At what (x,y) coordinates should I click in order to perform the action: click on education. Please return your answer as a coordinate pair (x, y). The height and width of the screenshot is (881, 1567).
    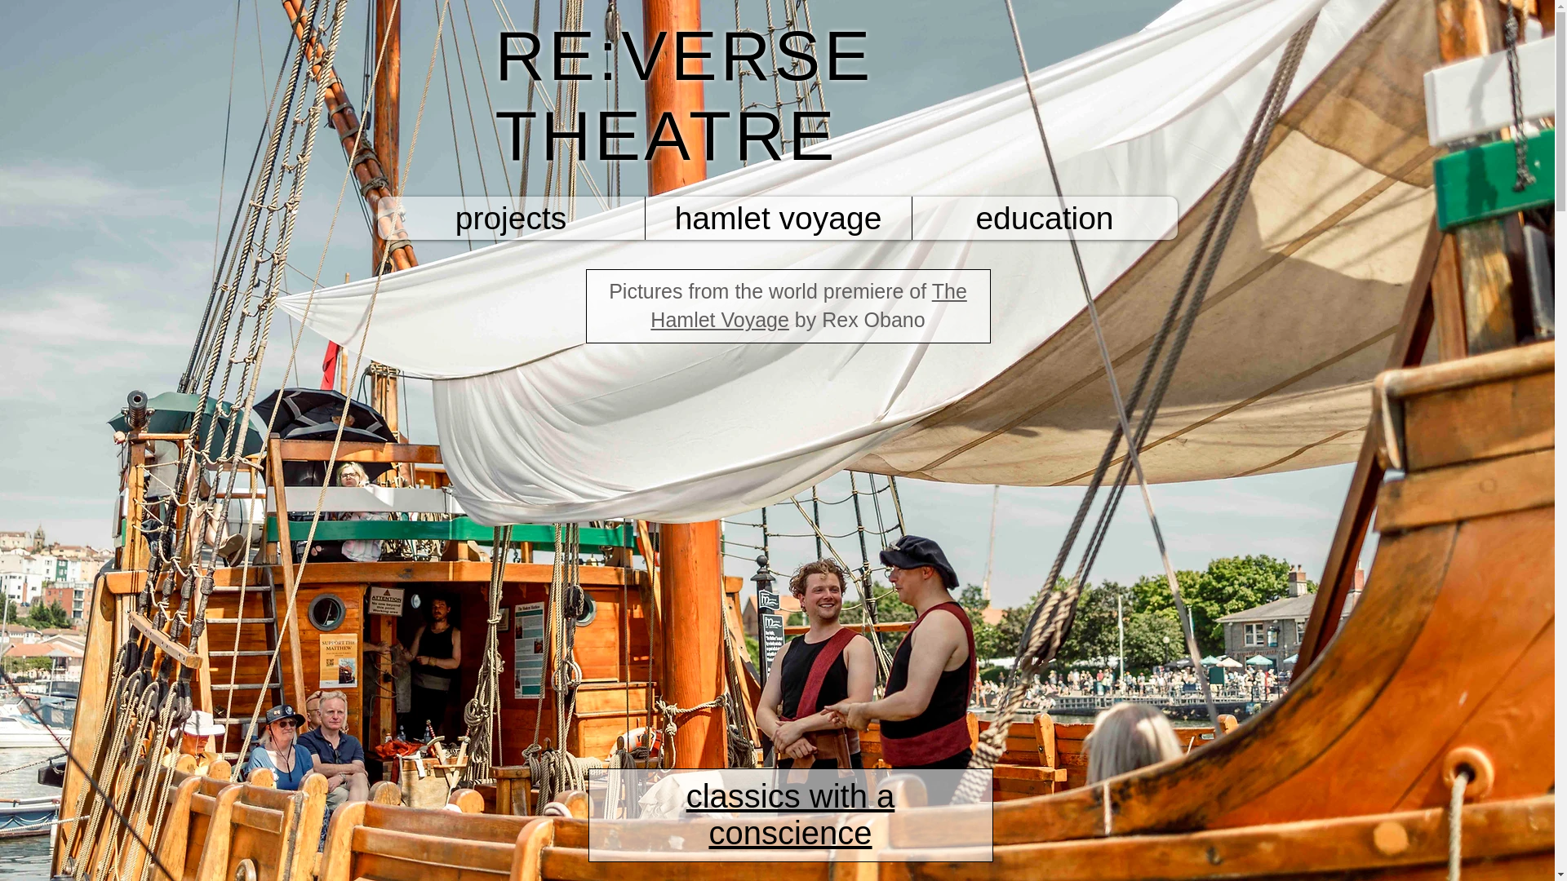
    Looking at the image, I should click on (1043, 217).